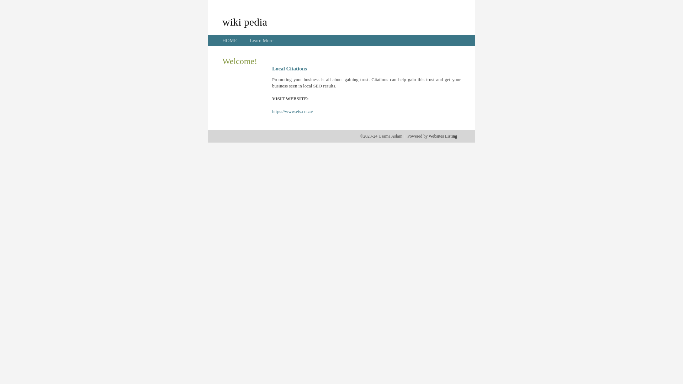 The height and width of the screenshot is (384, 683). I want to click on Learn More, so click(261, 41).